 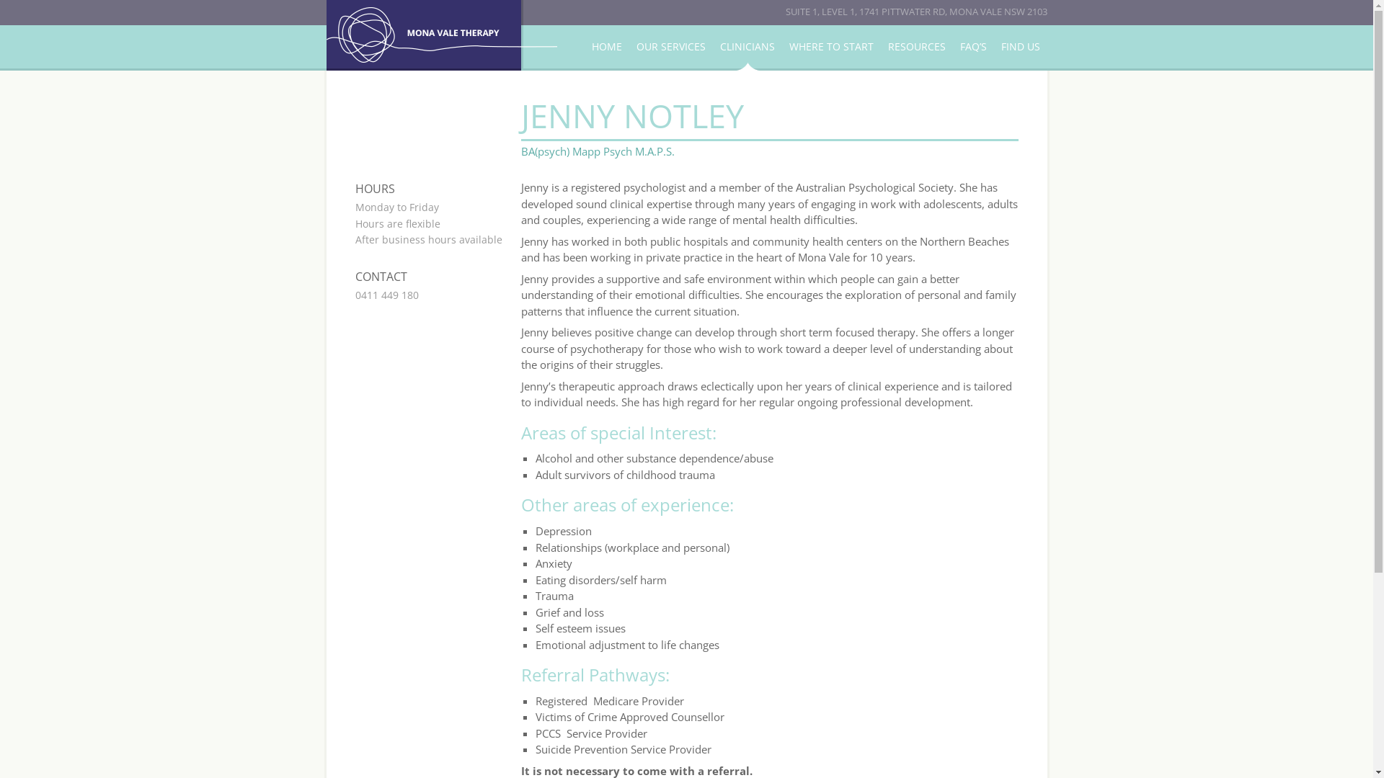 I want to click on WHERE TO START, so click(x=830, y=47).